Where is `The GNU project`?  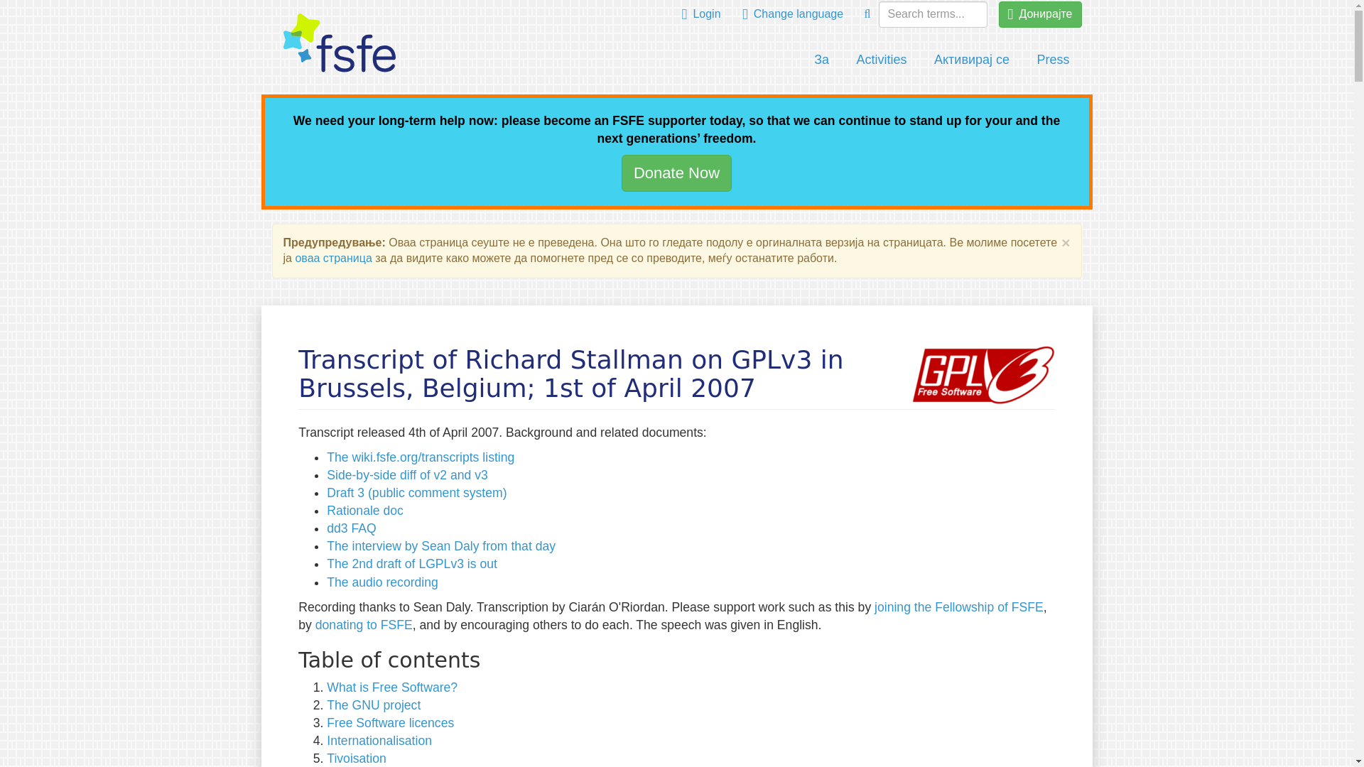
The GNU project is located at coordinates (374, 705).